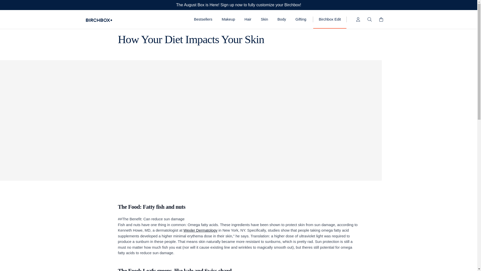 This screenshot has height=271, width=481. I want to click on Gifting, so click(301, 19).